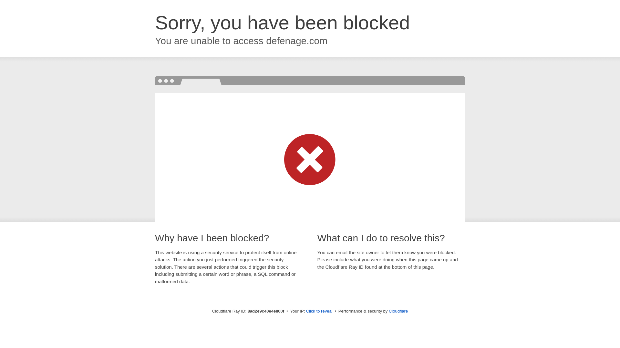 The width and height of the screenshot is (620, 348). What do you see at coordinates (398, 311) in the screenshot?
I see `Cloudflare` at bounding box center [398, 311].